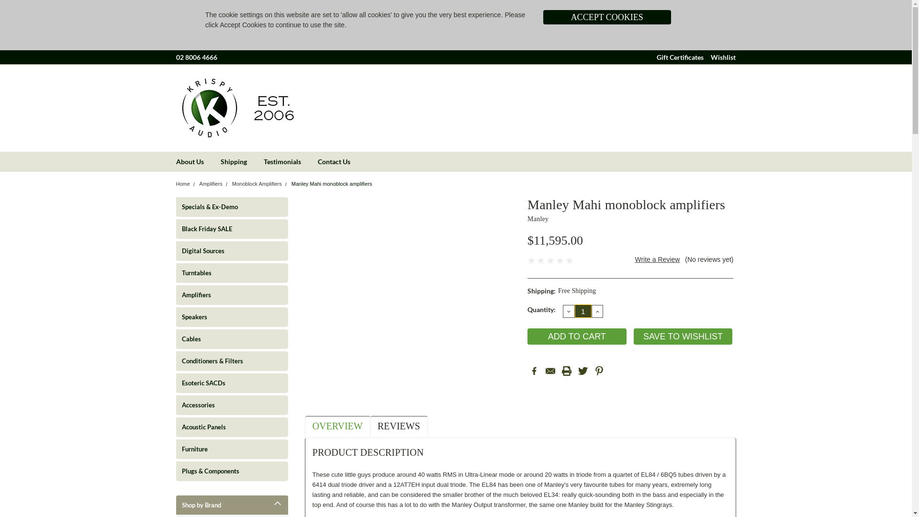 The height and width of the screenshot is (517, 919). Describe the element at coordinates (224, 471) in the screenshot. I see `Plugs & Components` at that location.